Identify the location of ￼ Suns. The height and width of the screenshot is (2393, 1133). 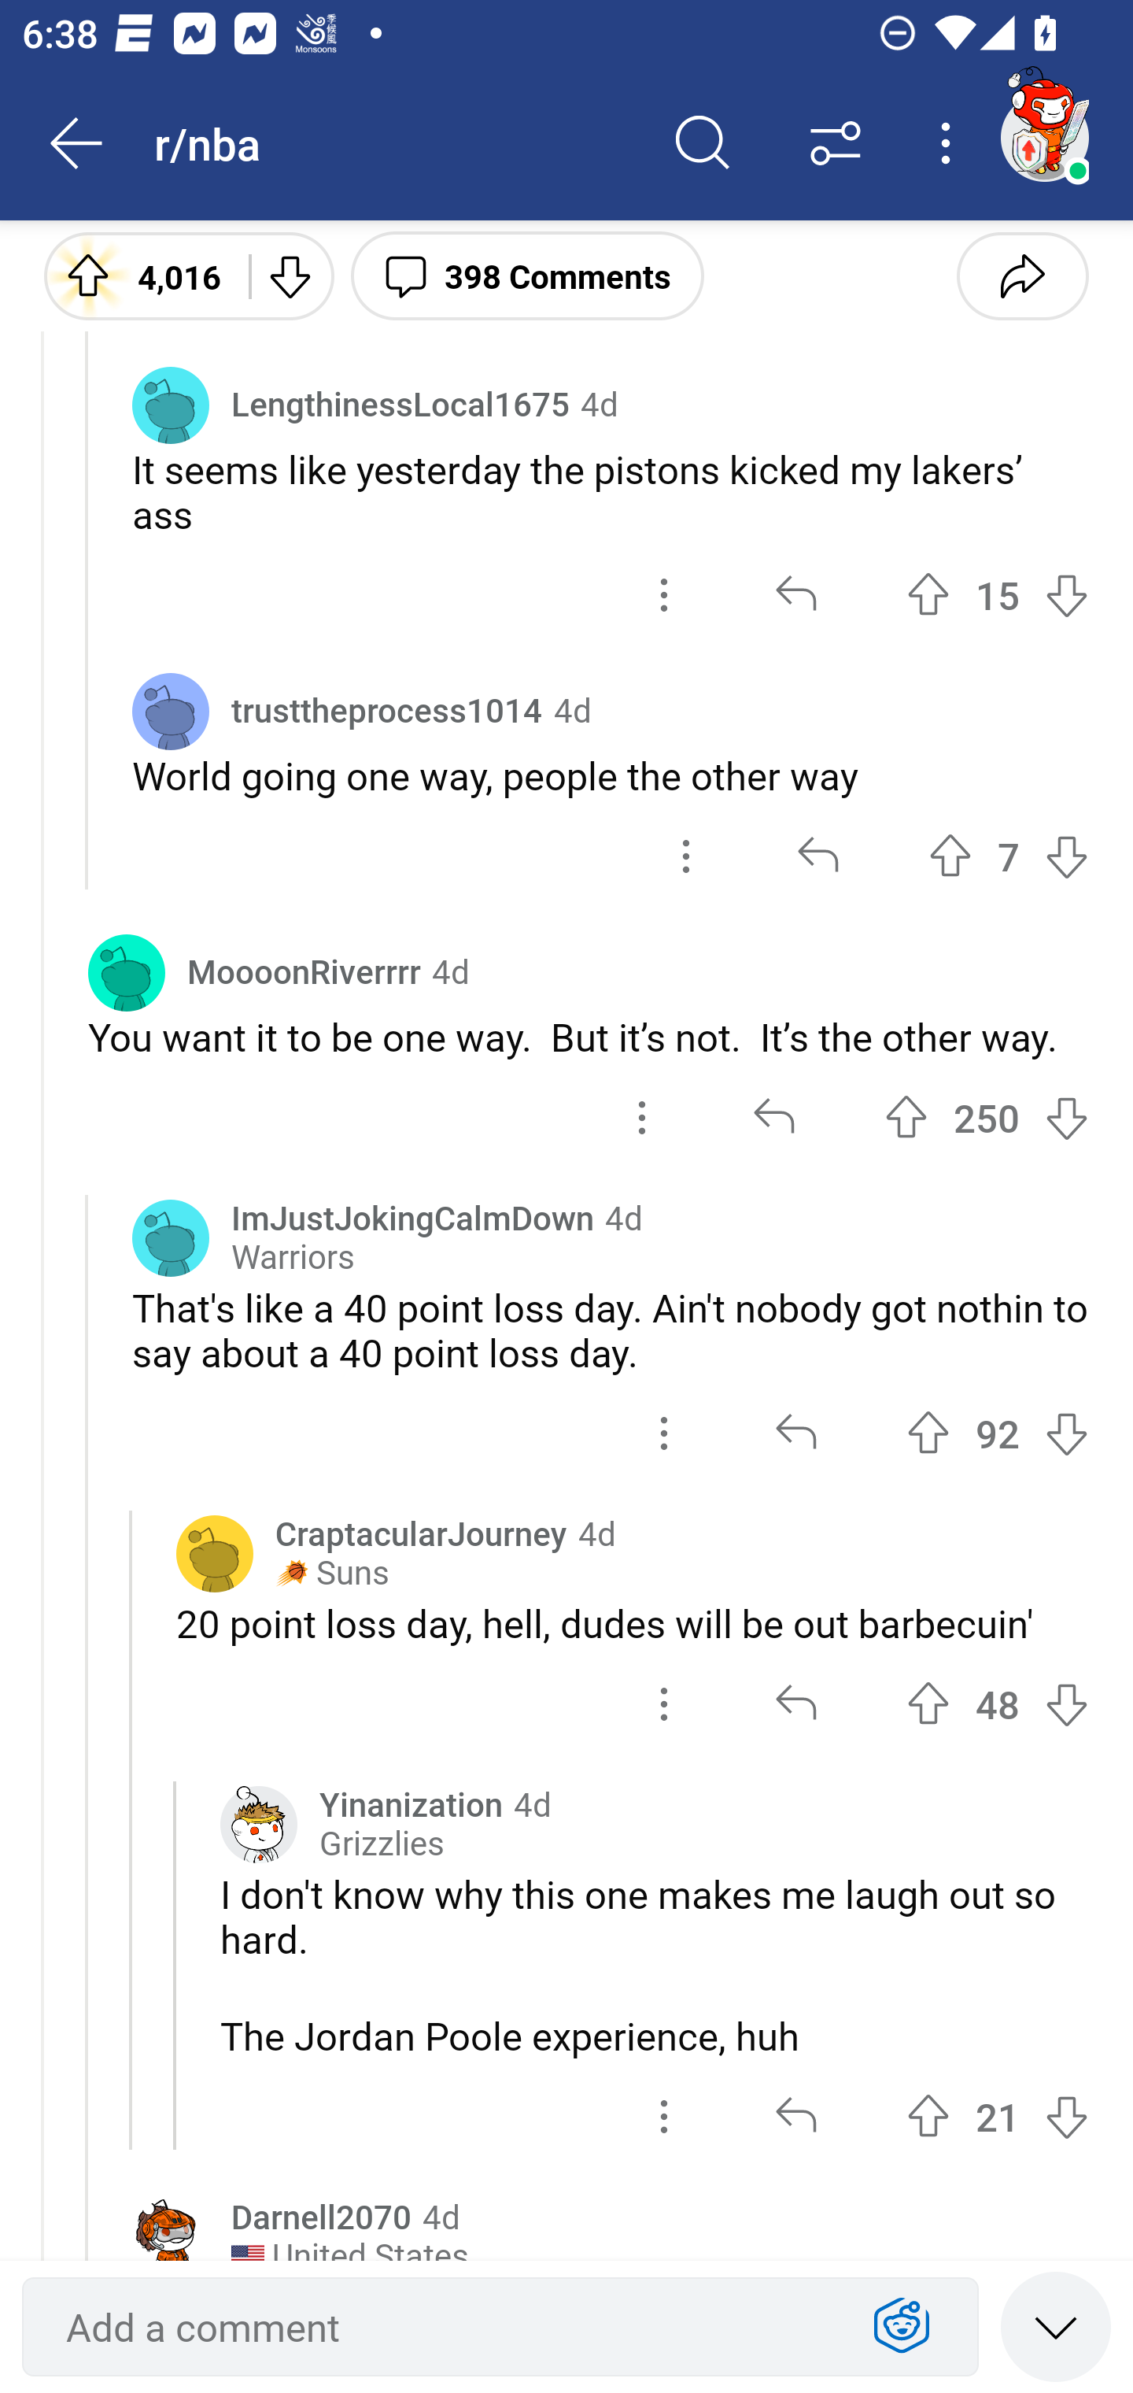
(332, 1571).